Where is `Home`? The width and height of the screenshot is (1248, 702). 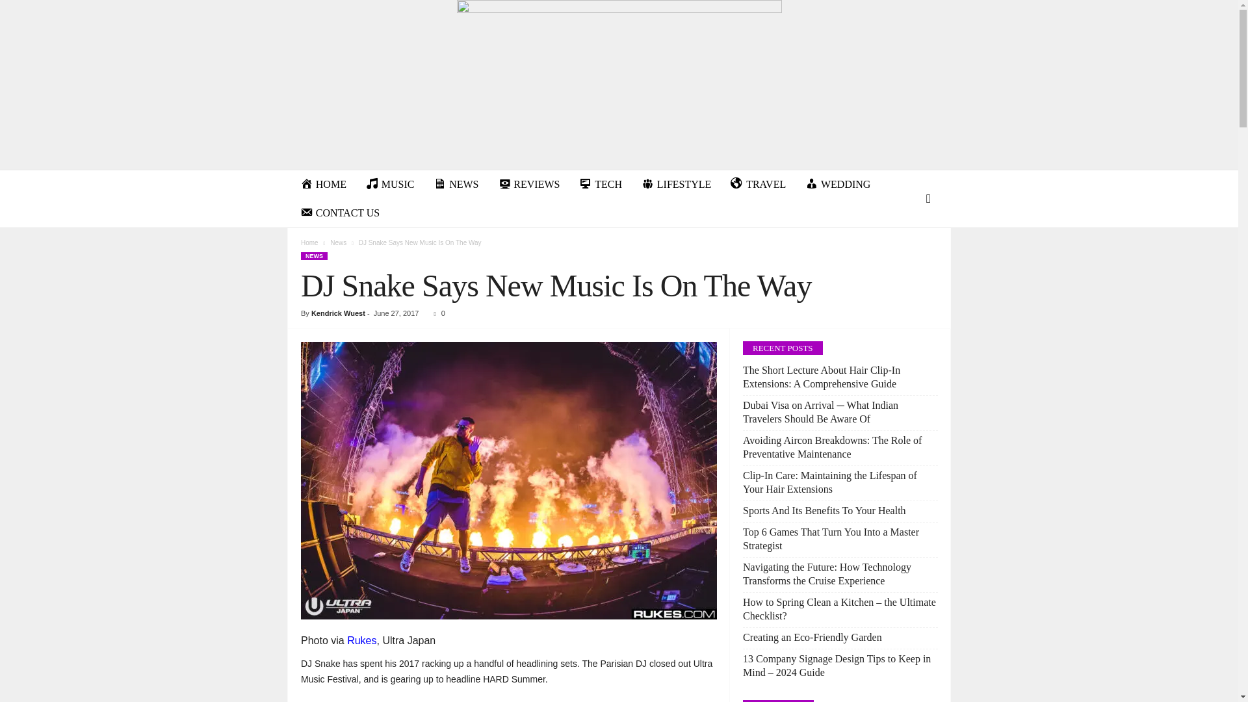
Home is located at coordinates (309, 243).